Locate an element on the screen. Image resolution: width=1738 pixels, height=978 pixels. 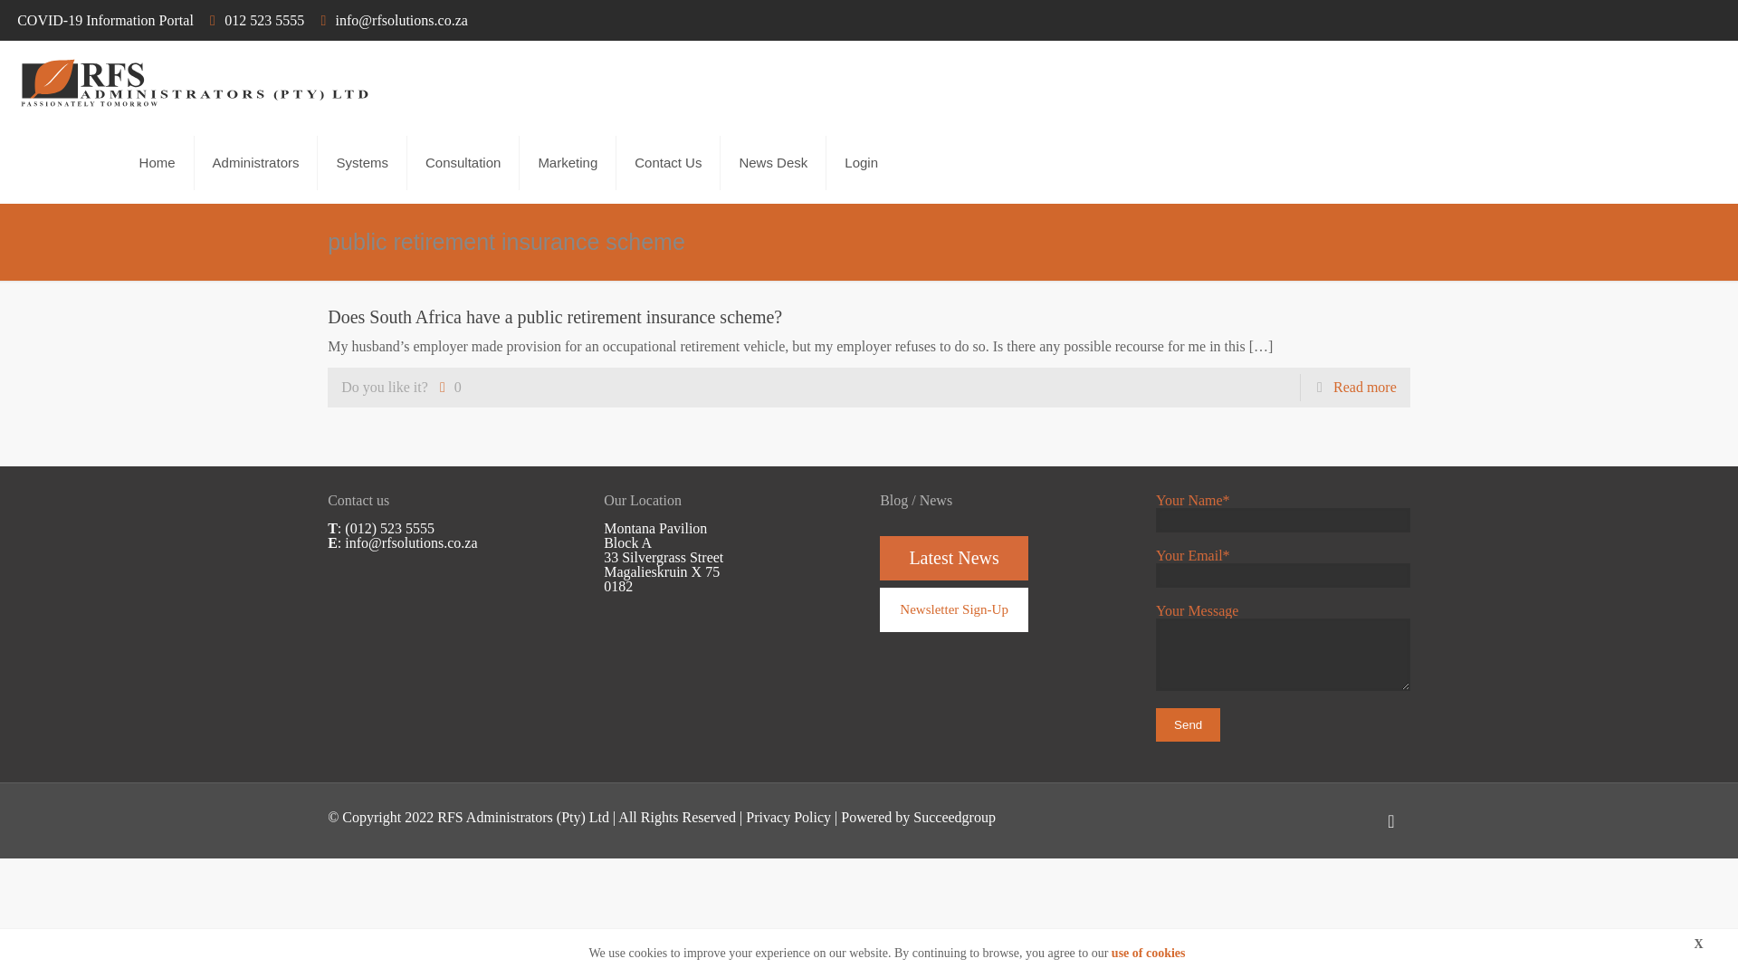
Consultation is located at coordinates (463, 163).